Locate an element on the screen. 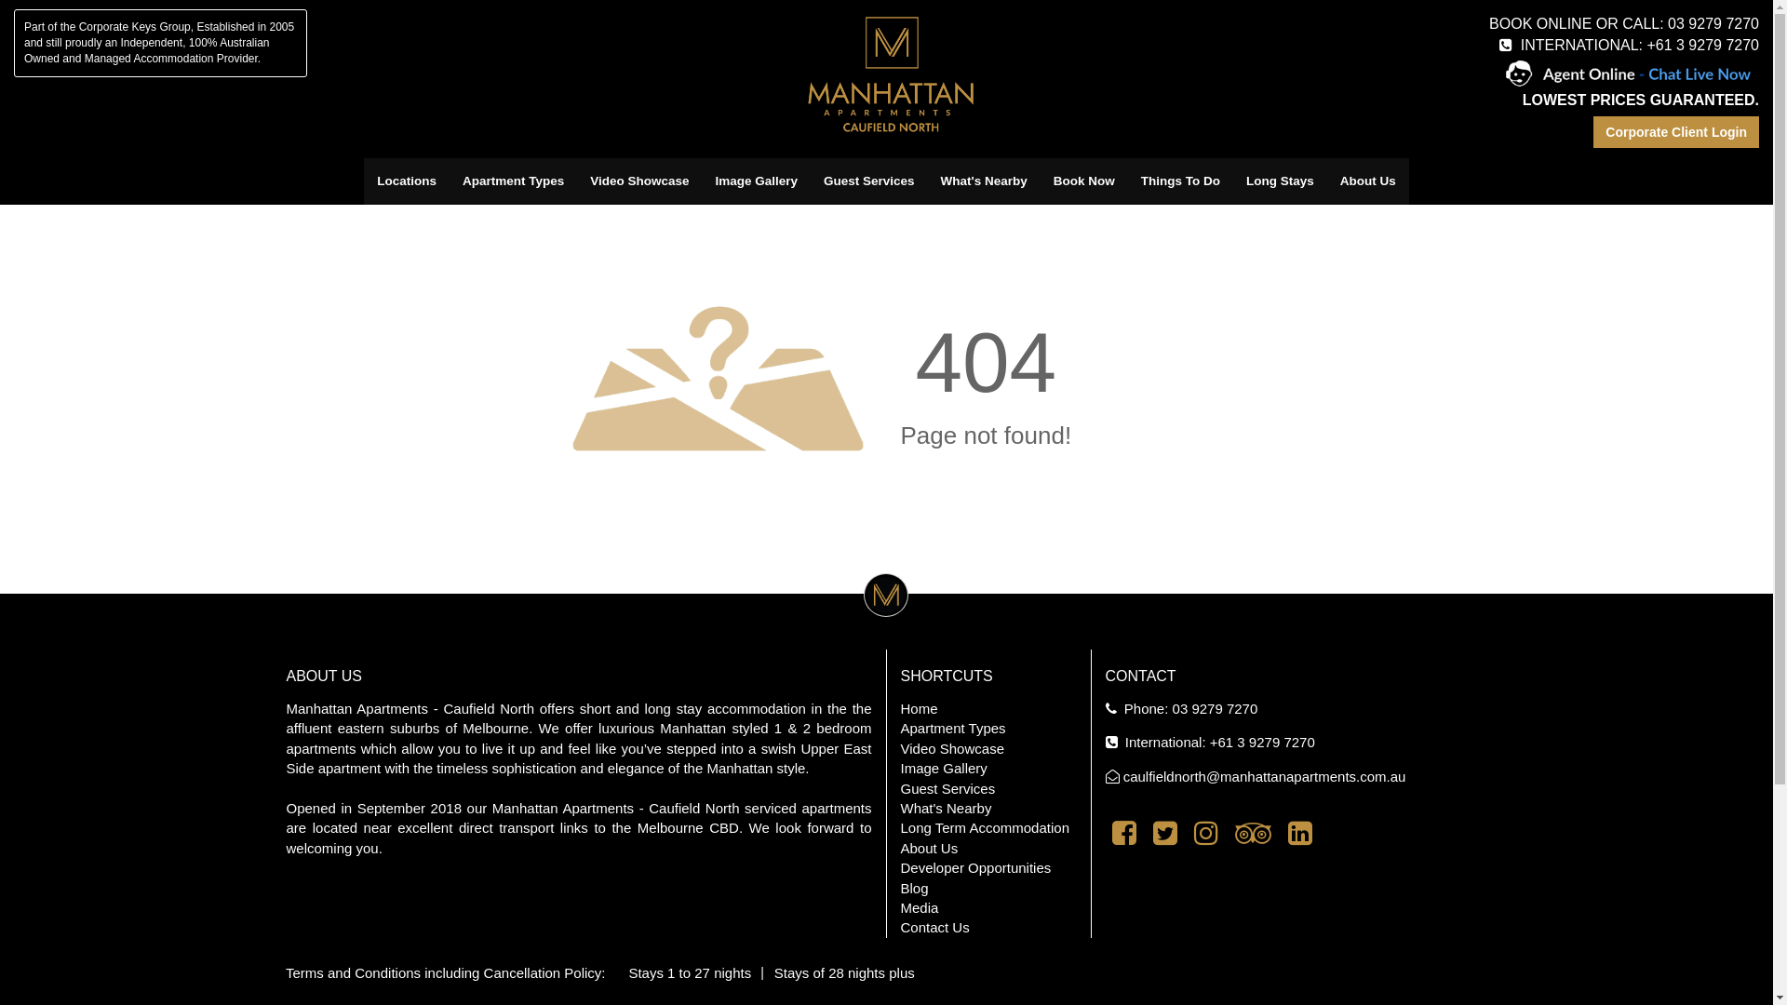 The height and width of the screenshot is (1005, 1787). Things To Do is located at coordinates (1180, 181).